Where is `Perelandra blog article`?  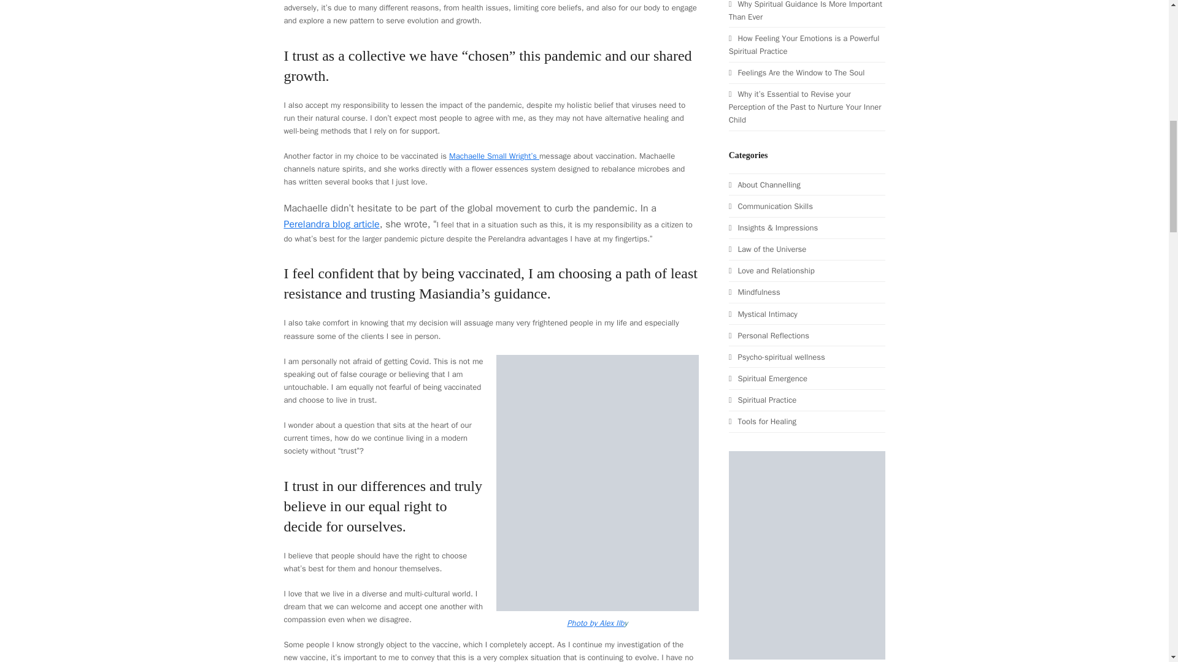
Perelandra blog article is located at coordinates (331, 224).